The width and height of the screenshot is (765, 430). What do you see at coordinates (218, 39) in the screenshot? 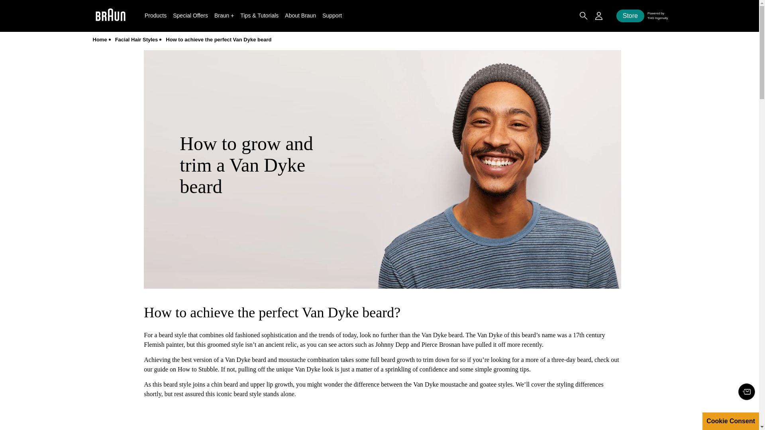
I see `How to achieve the perfect Van Dyke beard` at bounding box center [218, 39].